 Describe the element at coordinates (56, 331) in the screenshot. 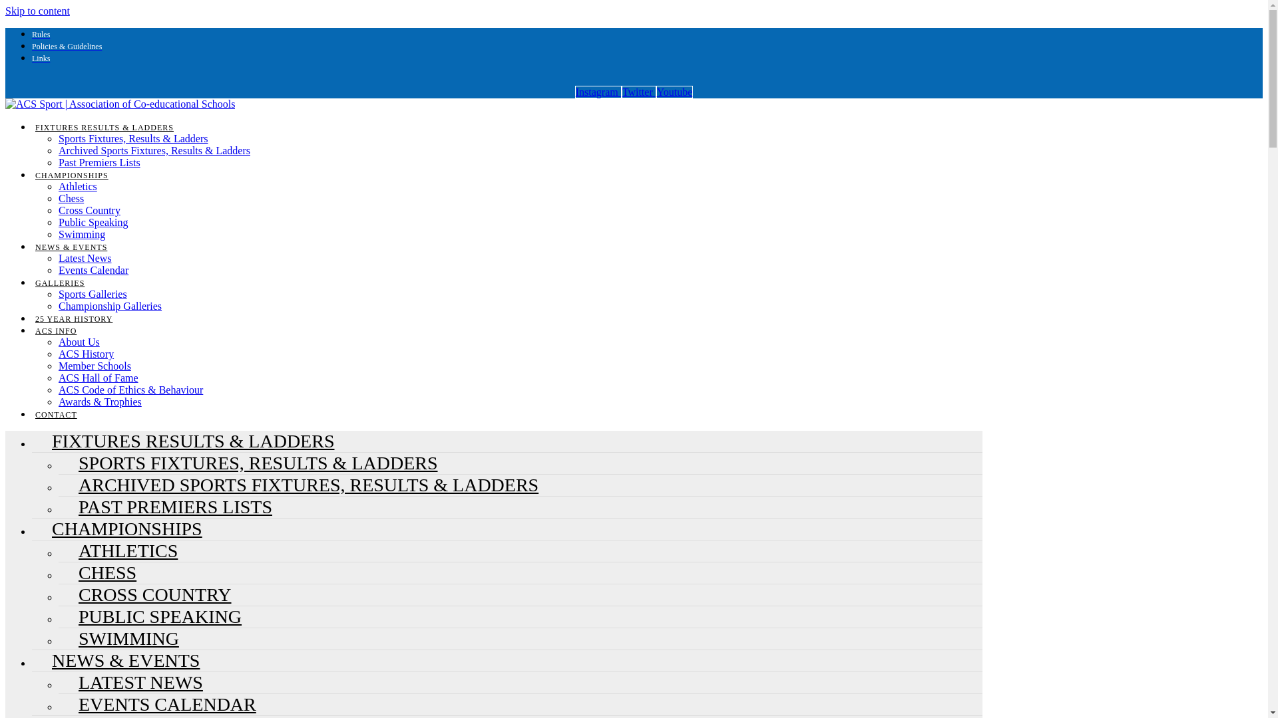

I see `ACS INFO` at that location.